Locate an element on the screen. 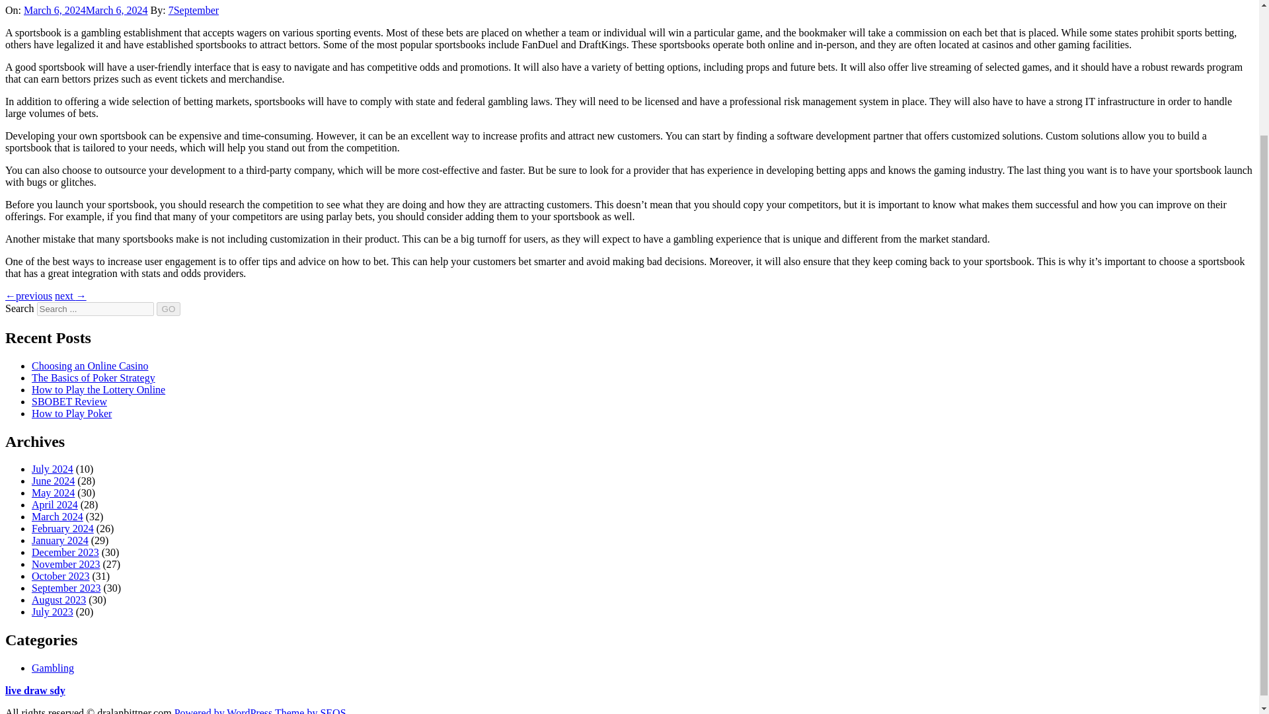 Image resolution: width=1269 pixels, height=714 pixels. July 2023 is located at coordinates (53, 612).